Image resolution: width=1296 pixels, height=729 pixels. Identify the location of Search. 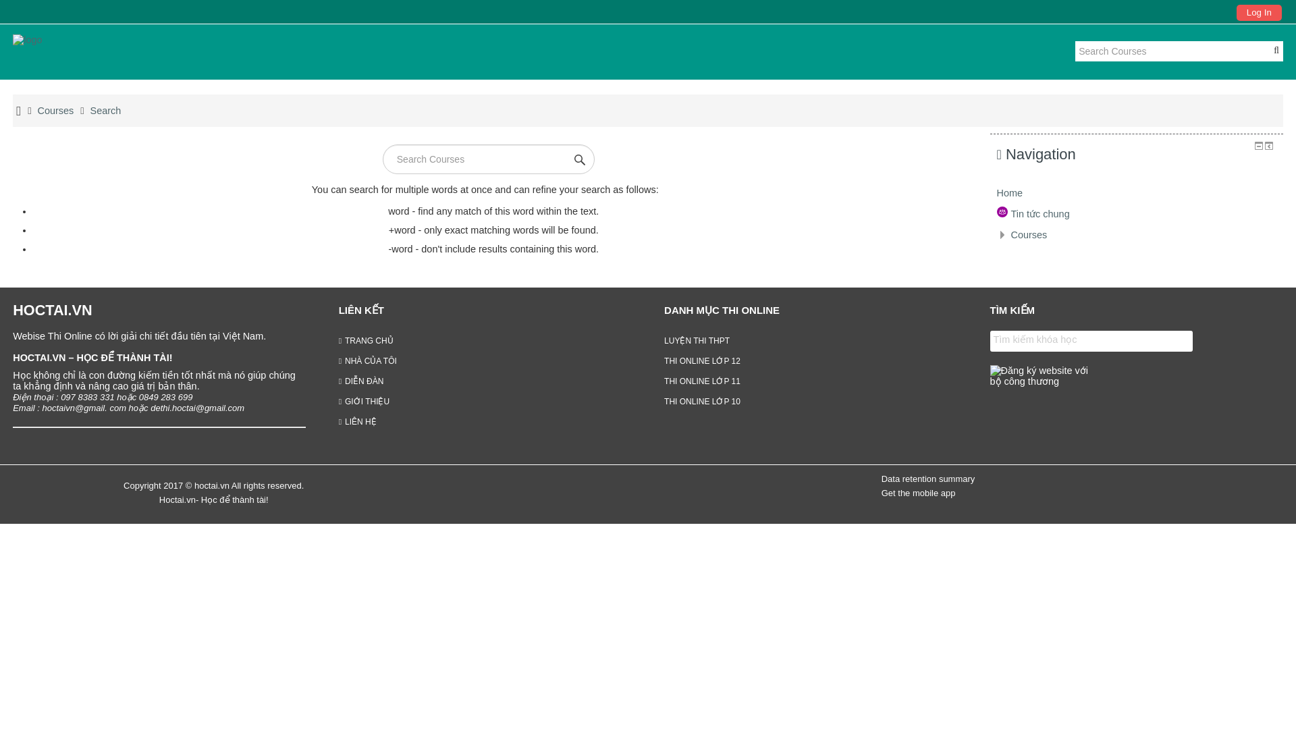
(106, 110).